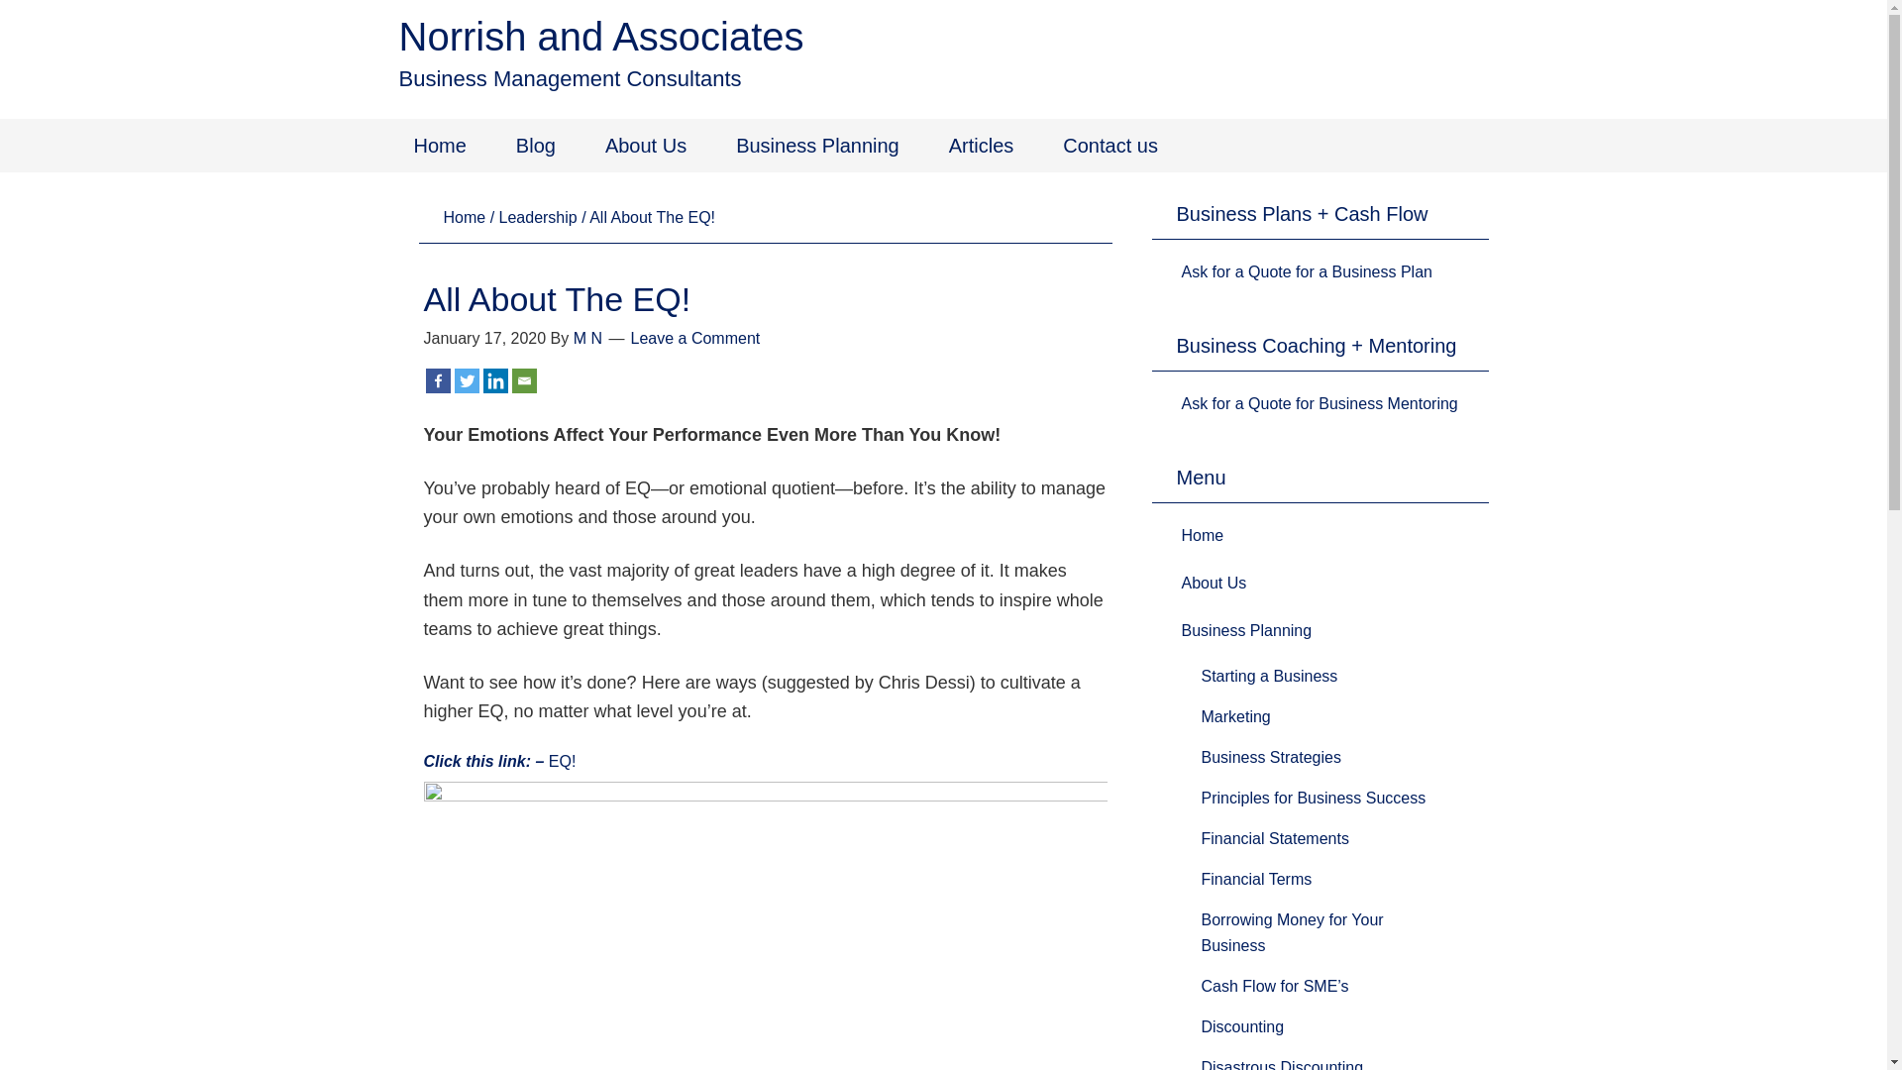  I want to click on EQ!, so click(563, 761).